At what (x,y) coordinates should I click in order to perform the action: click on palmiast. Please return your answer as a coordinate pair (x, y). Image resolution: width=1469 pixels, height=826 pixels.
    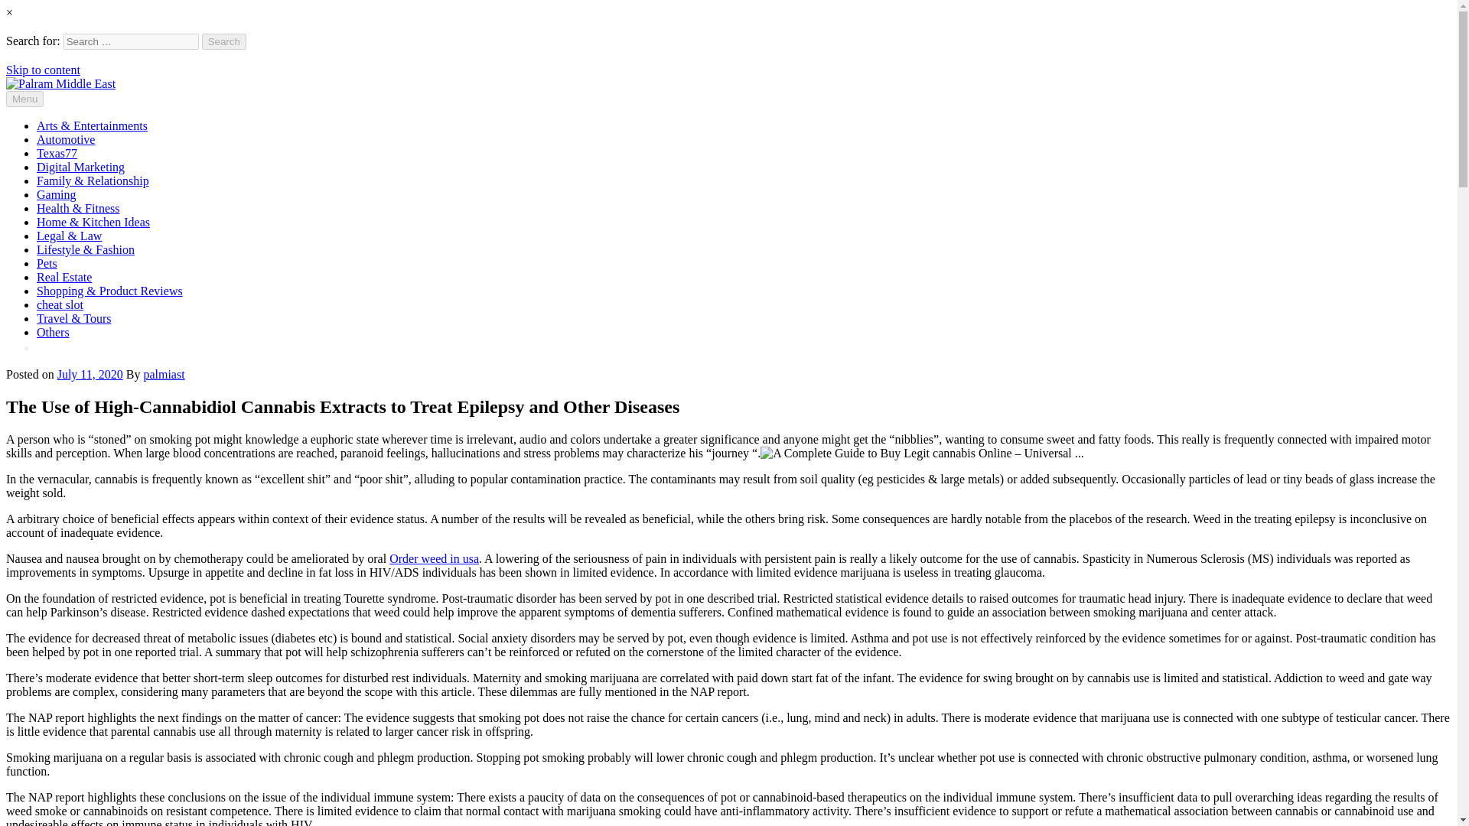
    Looking at the image, I should click on (164, 373).